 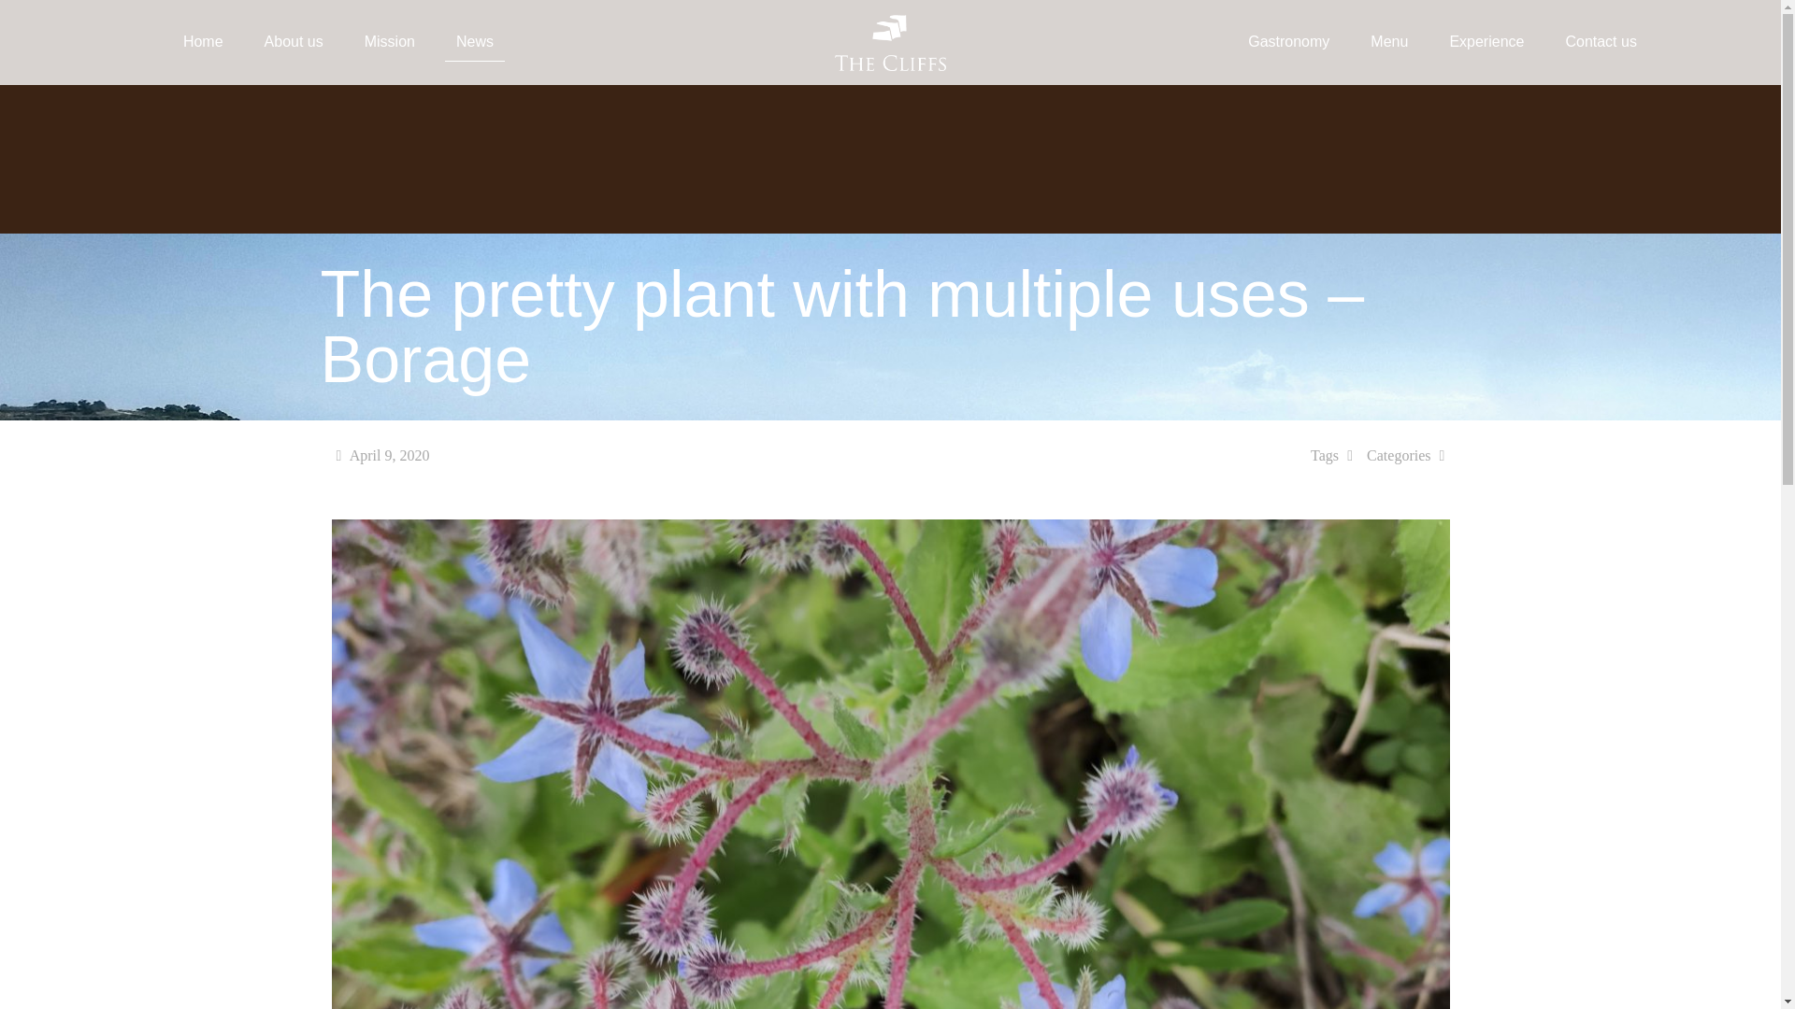 I want to click on Mission, so click(x=390, y=41).